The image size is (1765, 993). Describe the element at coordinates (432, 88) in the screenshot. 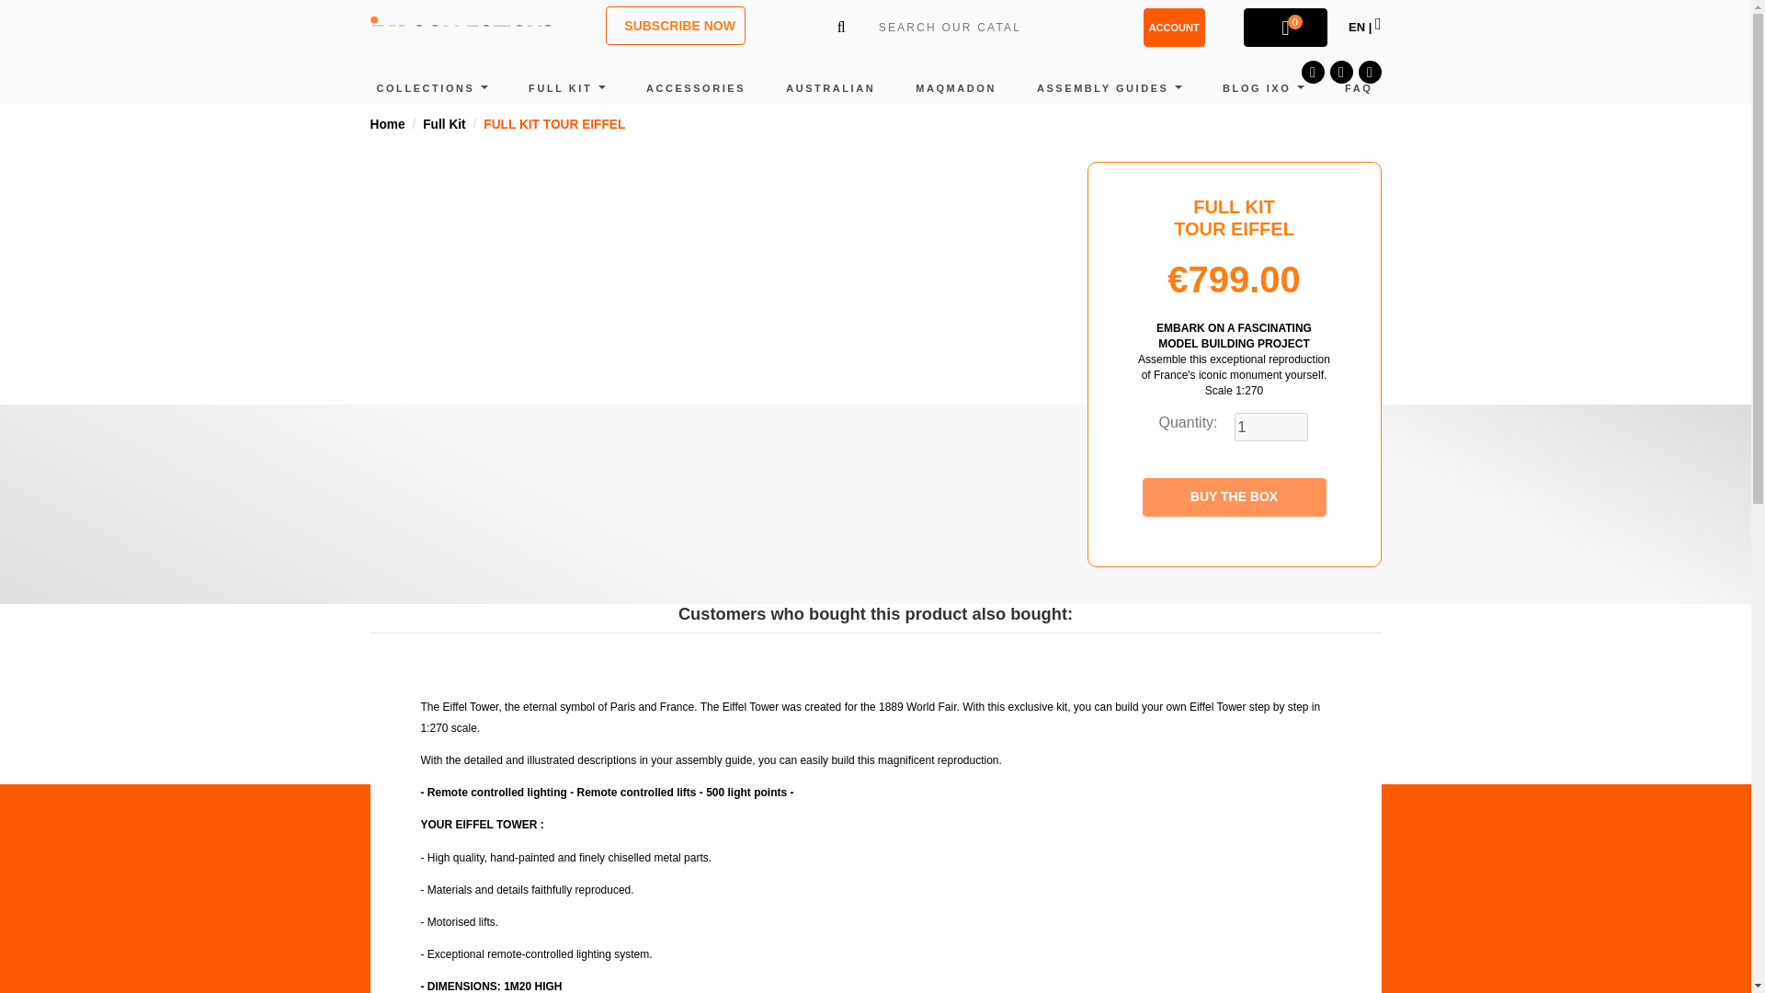

I see `COLLECTIONS` at that location.